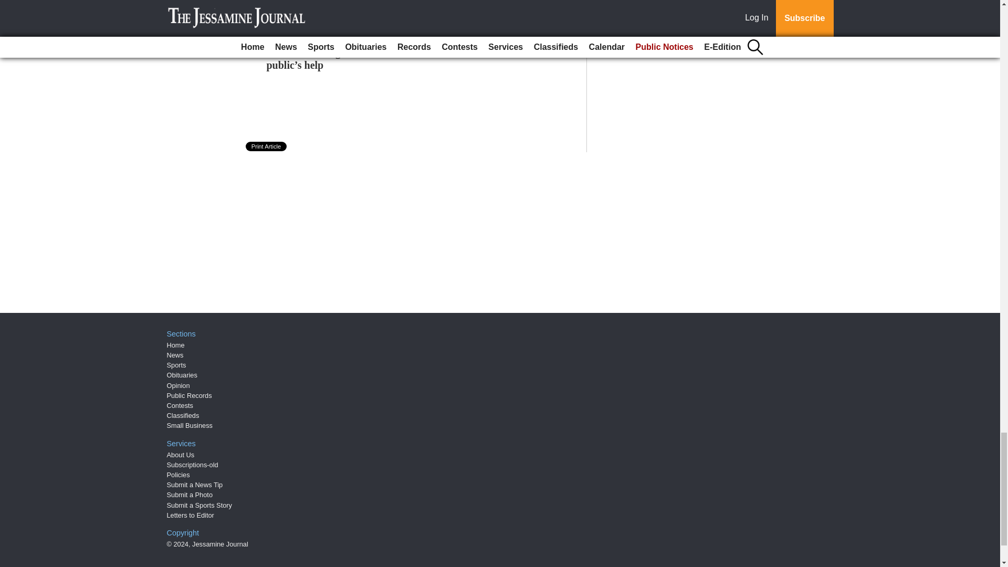  Describe the element at coordinates (175, 345) in the screenshot. I see `Home` at that location.